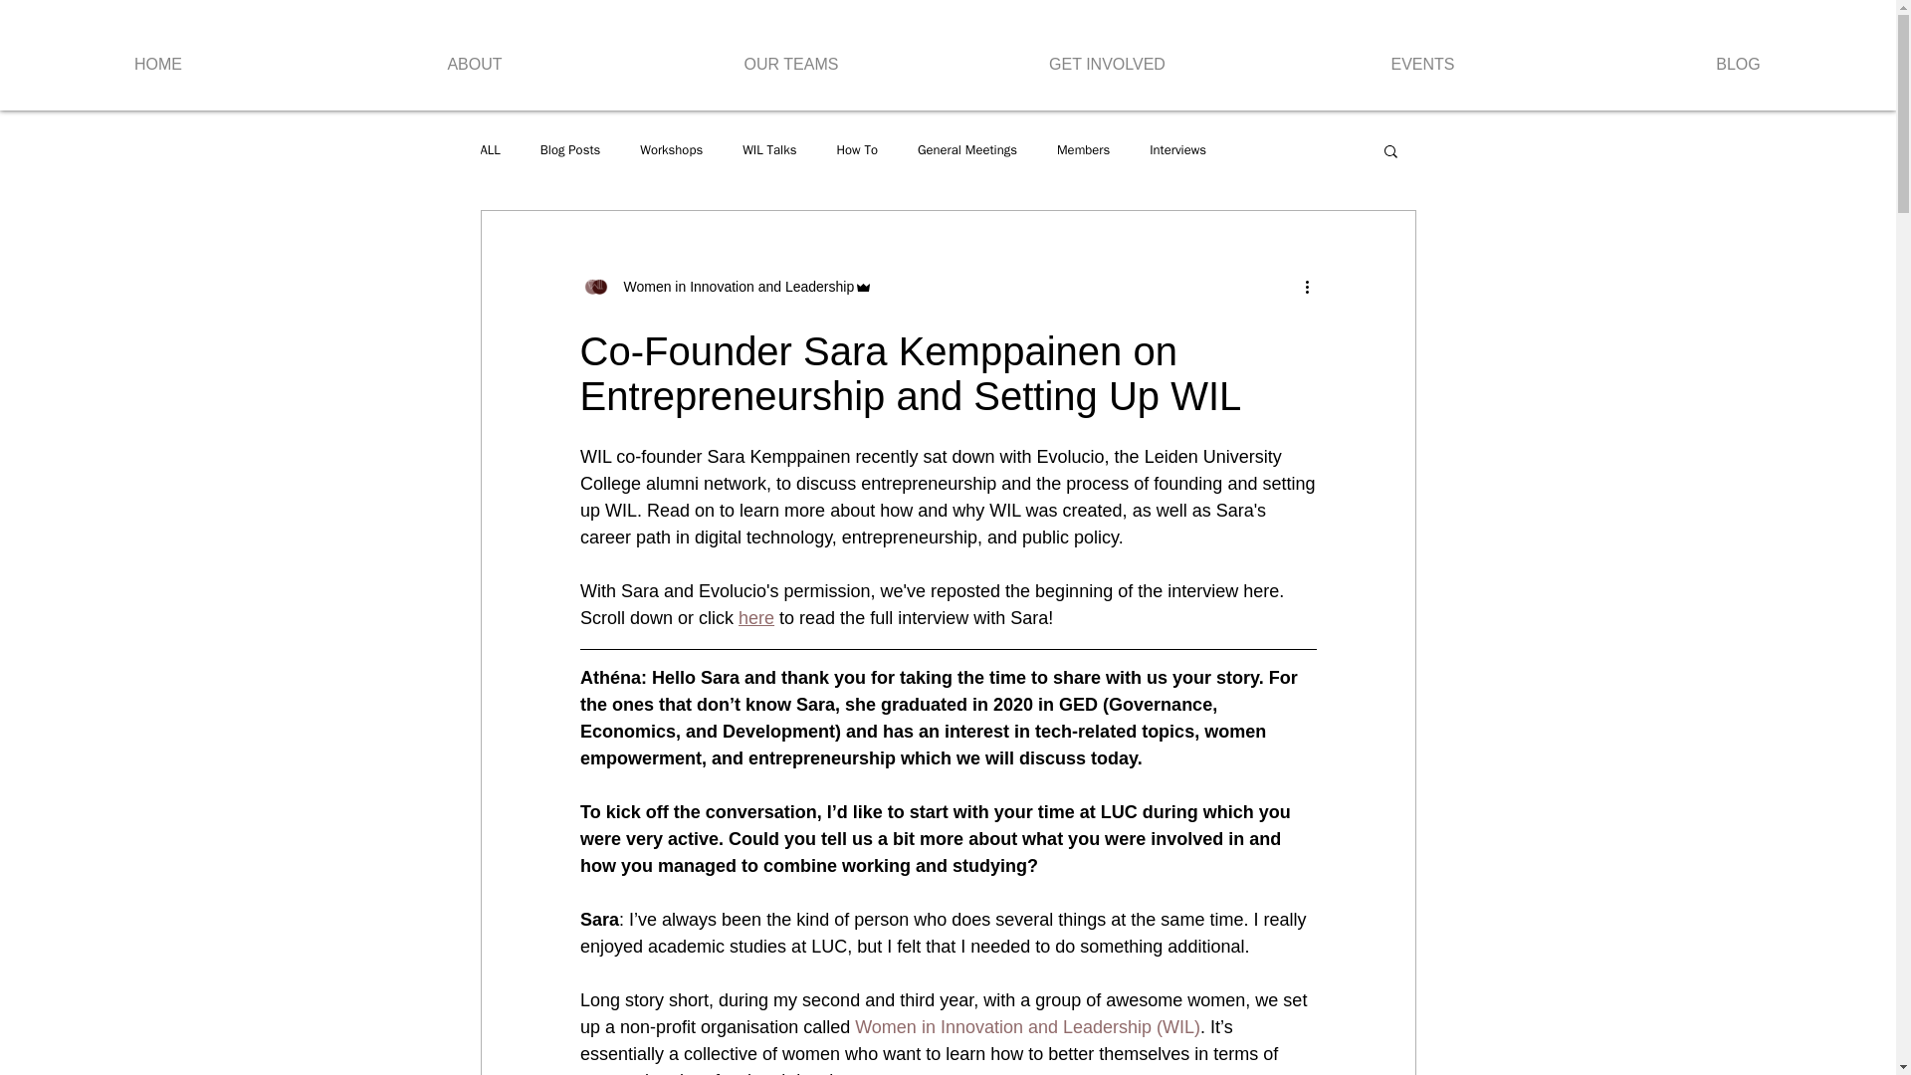 The width and height of the screenshot is (1911, 1075). Describe the element at coordinates (474, 56) in the screenshot. I see `ABOUT` at that location.